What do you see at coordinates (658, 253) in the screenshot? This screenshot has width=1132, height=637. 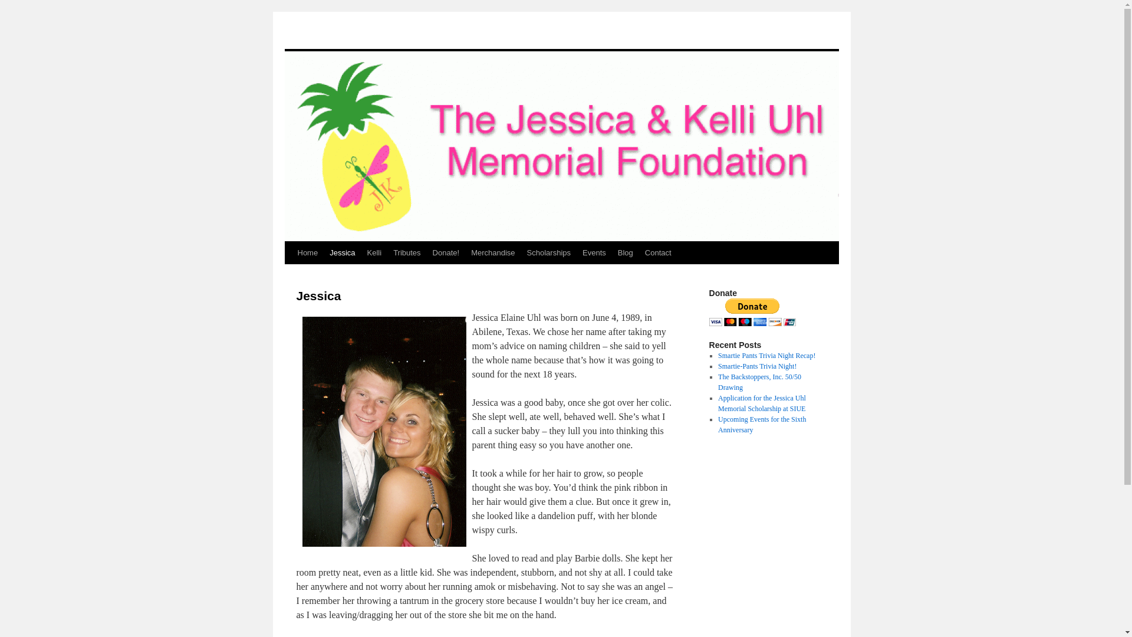 I see `Contact` at bounding box center [658, 253].